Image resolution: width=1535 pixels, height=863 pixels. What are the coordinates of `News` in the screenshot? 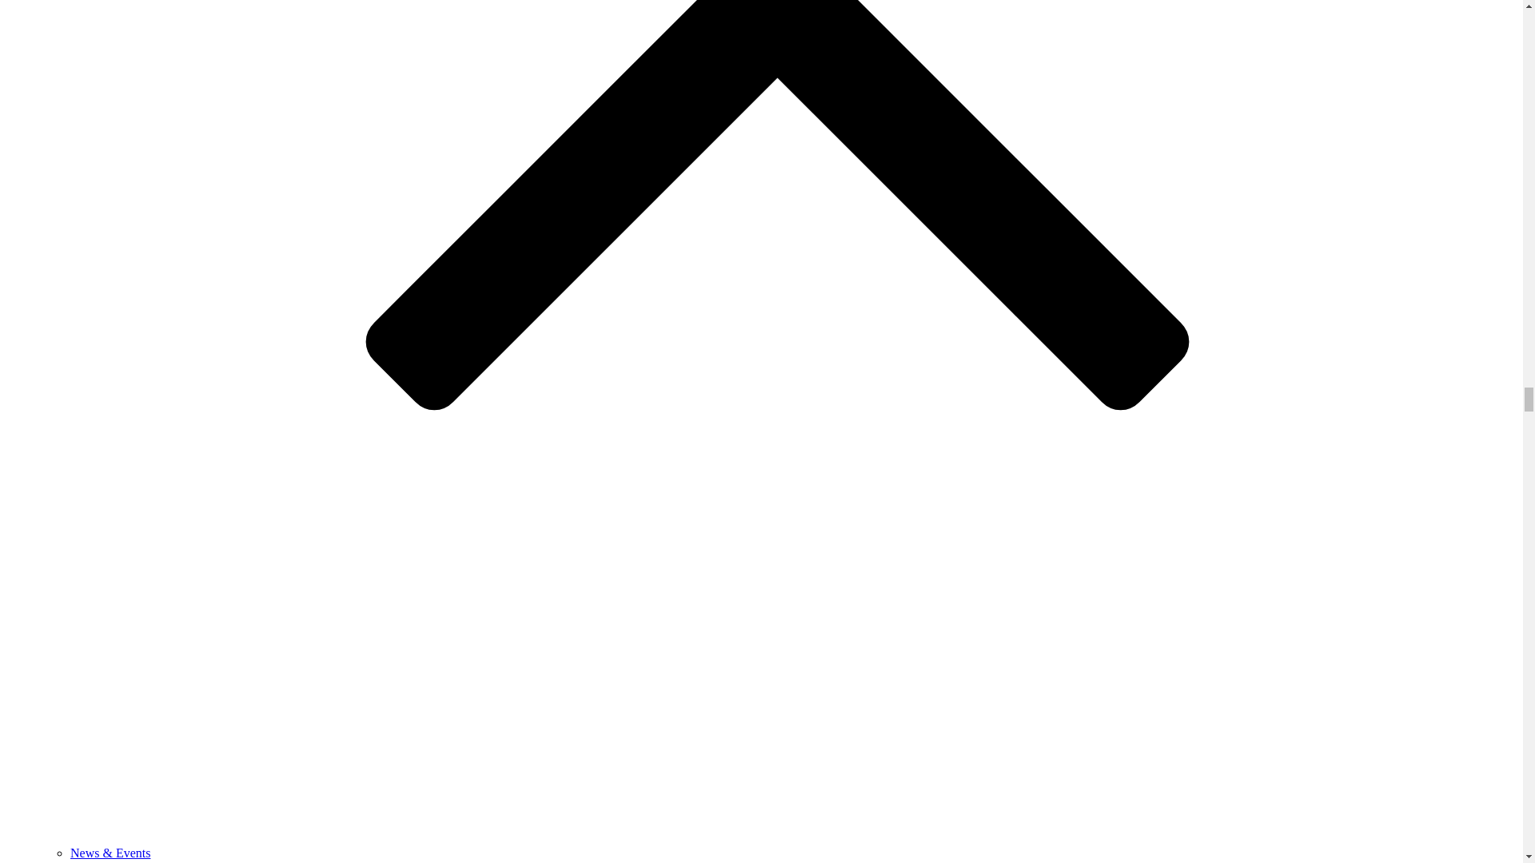 It's located at (85, 861).